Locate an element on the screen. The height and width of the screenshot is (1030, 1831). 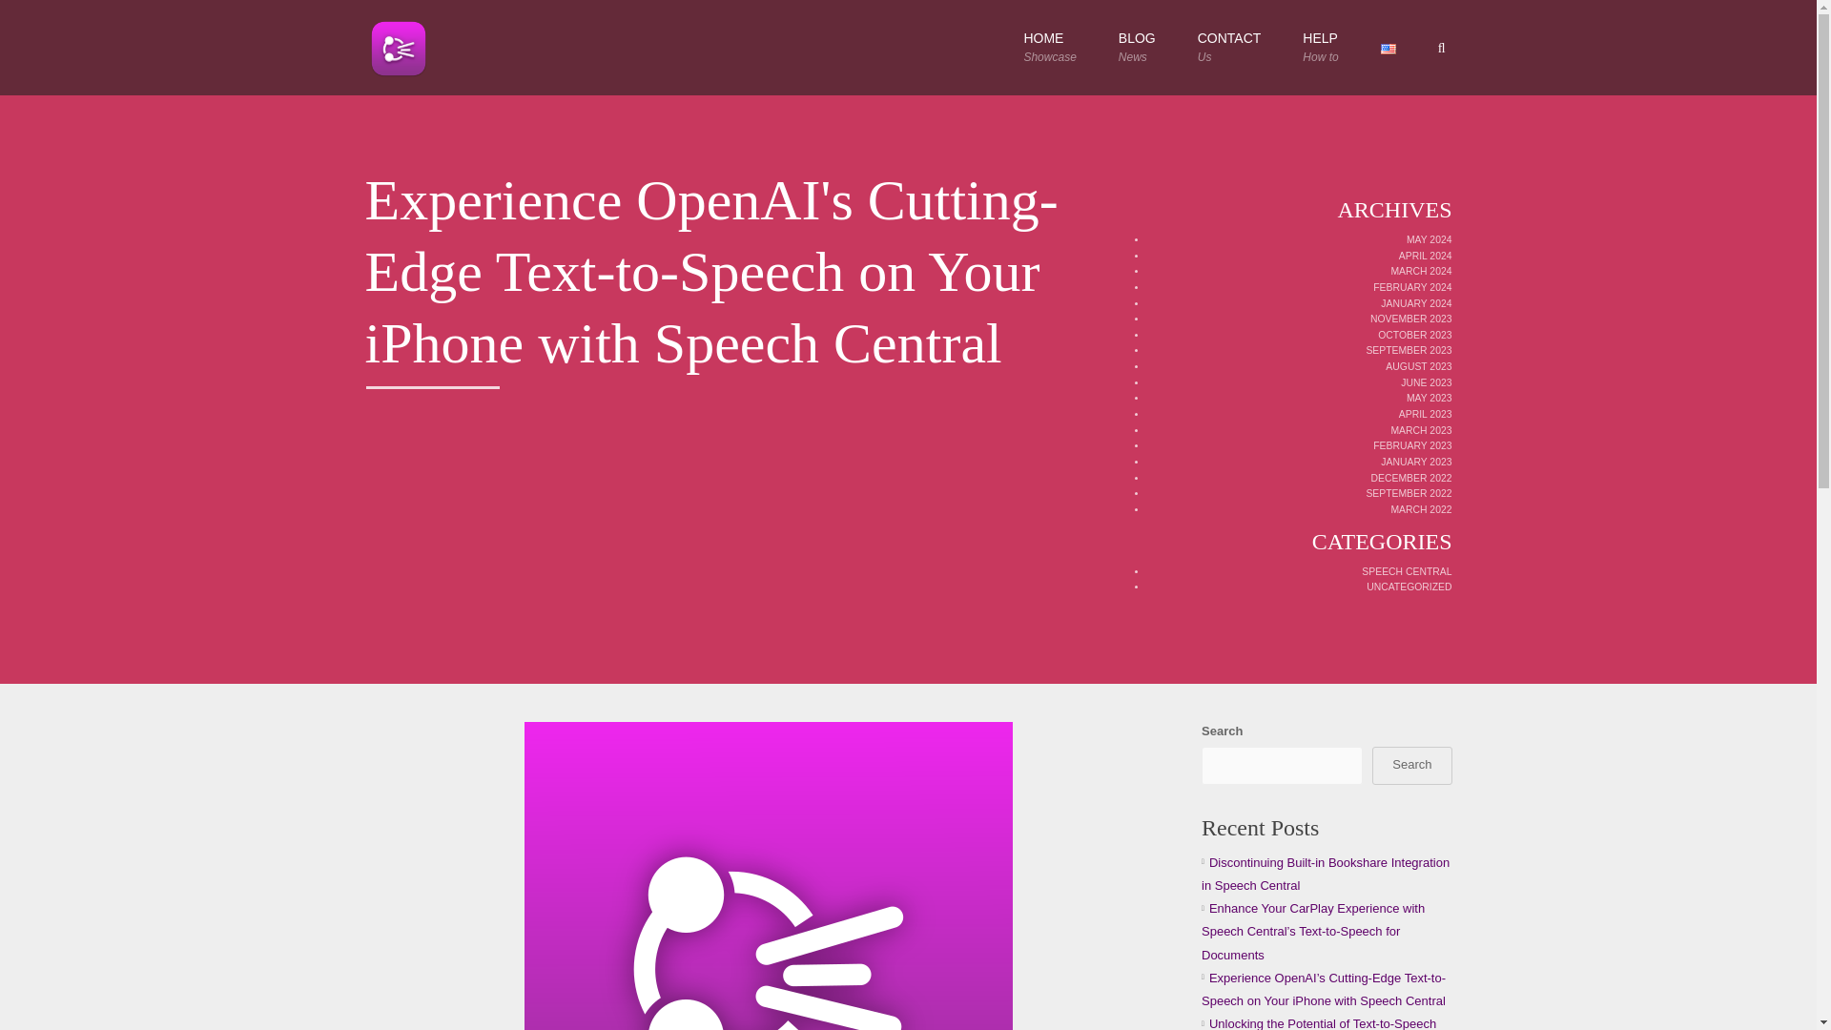
DECEMBER 2022 is located at coordinates (1411, 477).